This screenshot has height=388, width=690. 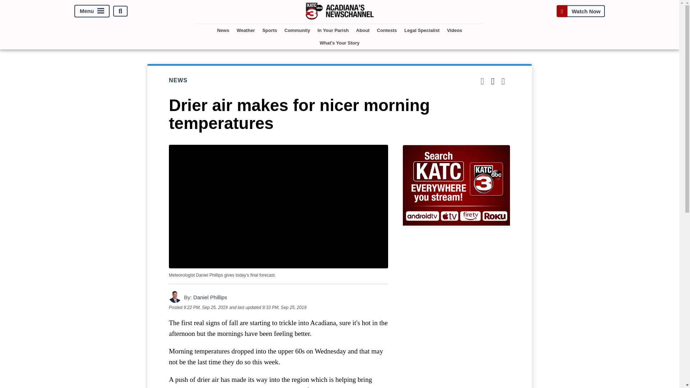 What do you see at coordinates (580, 11) in the screenshot?
I see `Watch Now` at bounding box center [580, 11].